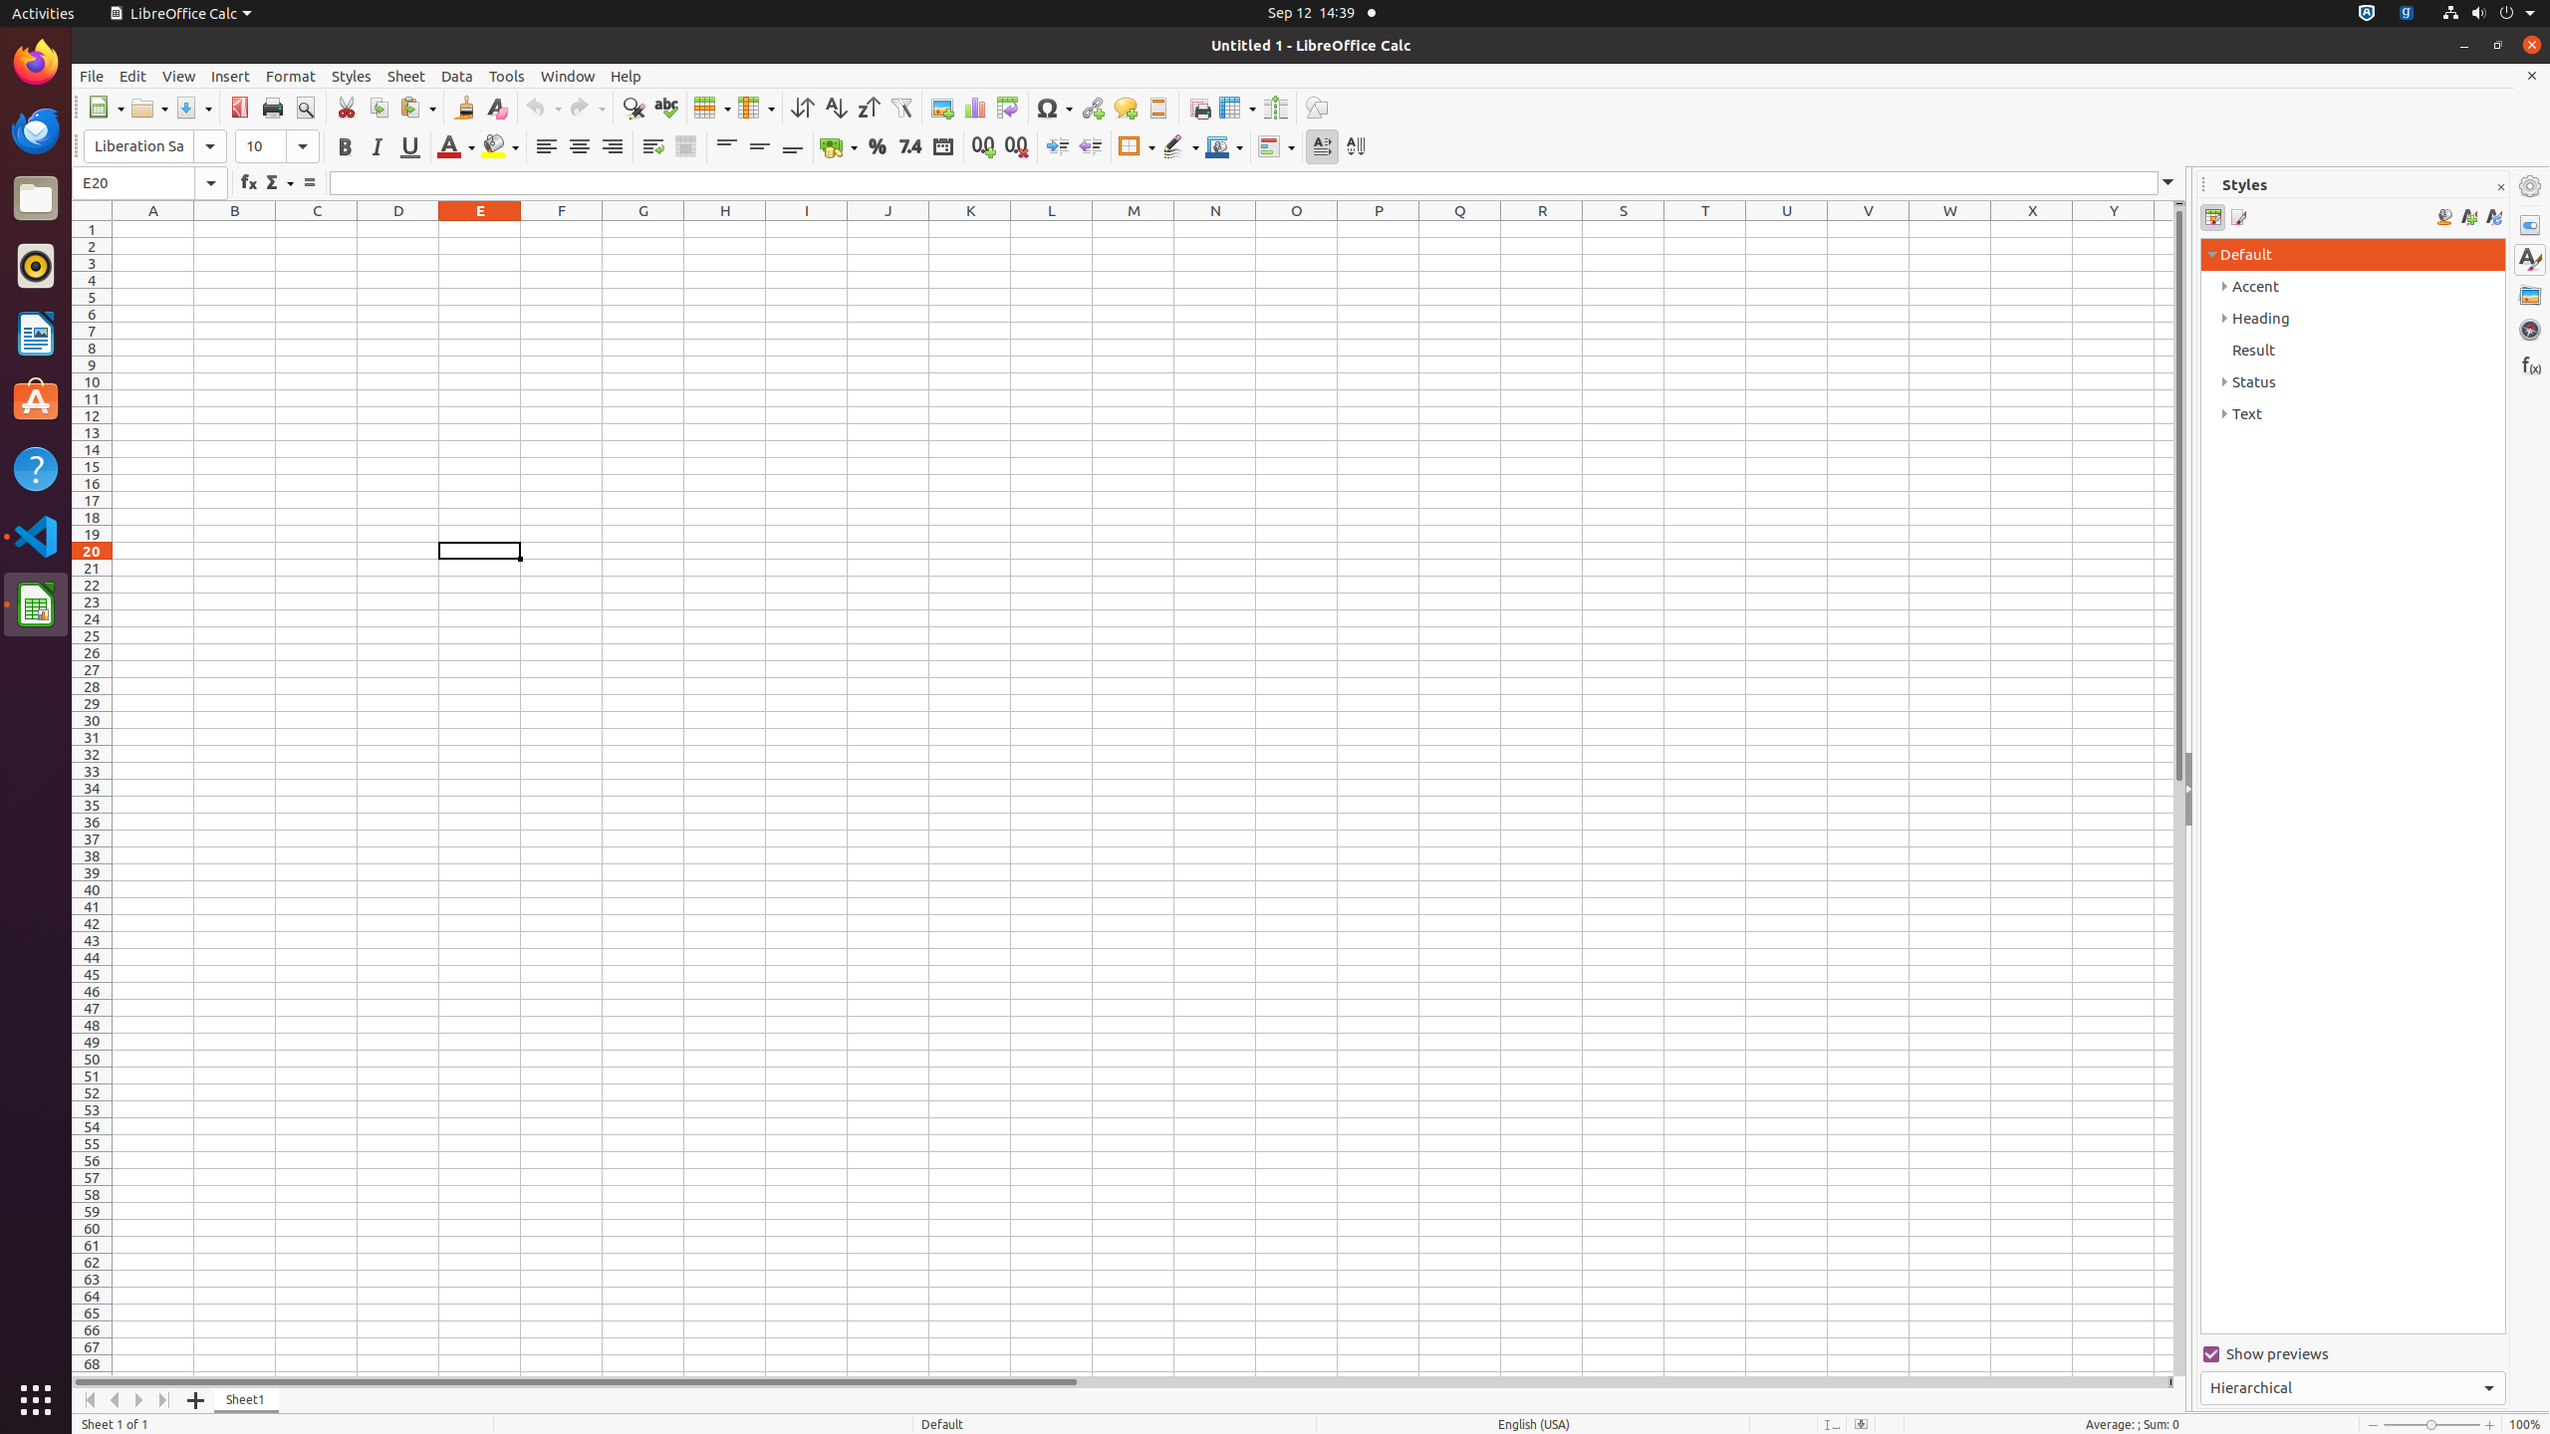 This screenshot has width=2550, height=1434. I want to click on T1, so click(1705, 229).